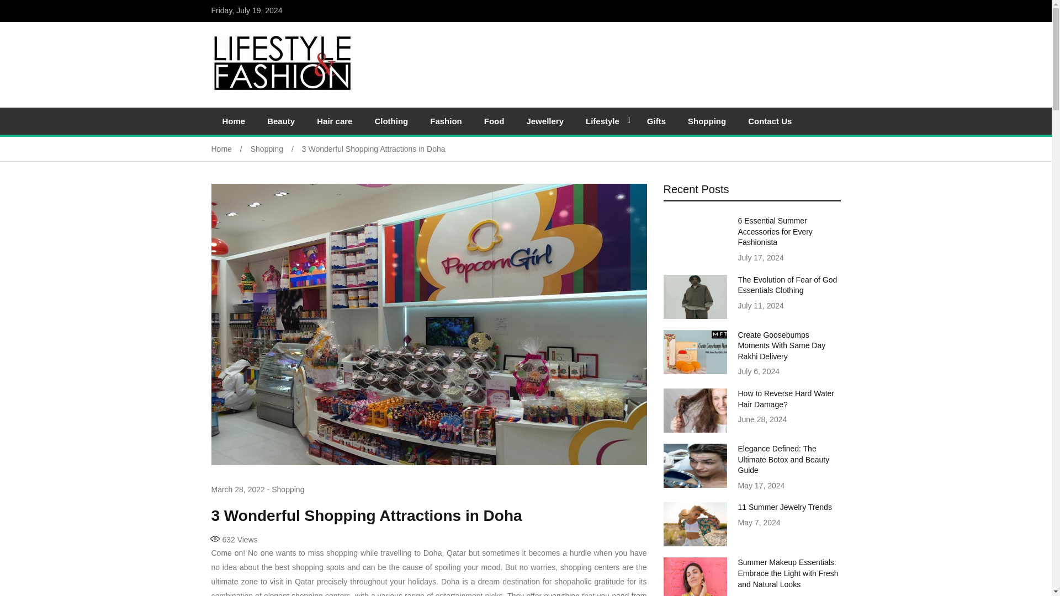  I want to click on Hair care, so click(335, 121).